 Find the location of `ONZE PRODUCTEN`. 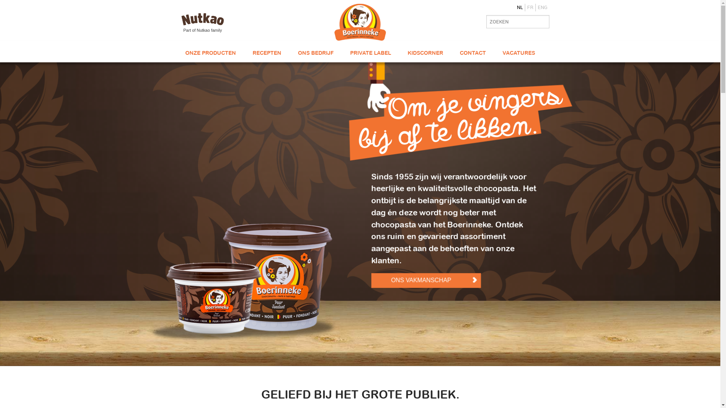

ONZE PRODUCTEN is located at coordinates (211, 53).